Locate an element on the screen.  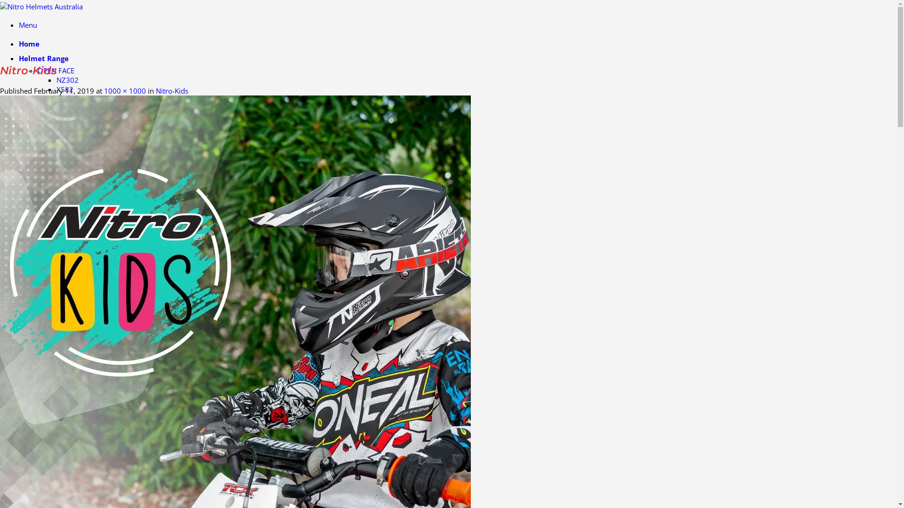
KIDS OFF ROAD is located at coordinates (82, 268).